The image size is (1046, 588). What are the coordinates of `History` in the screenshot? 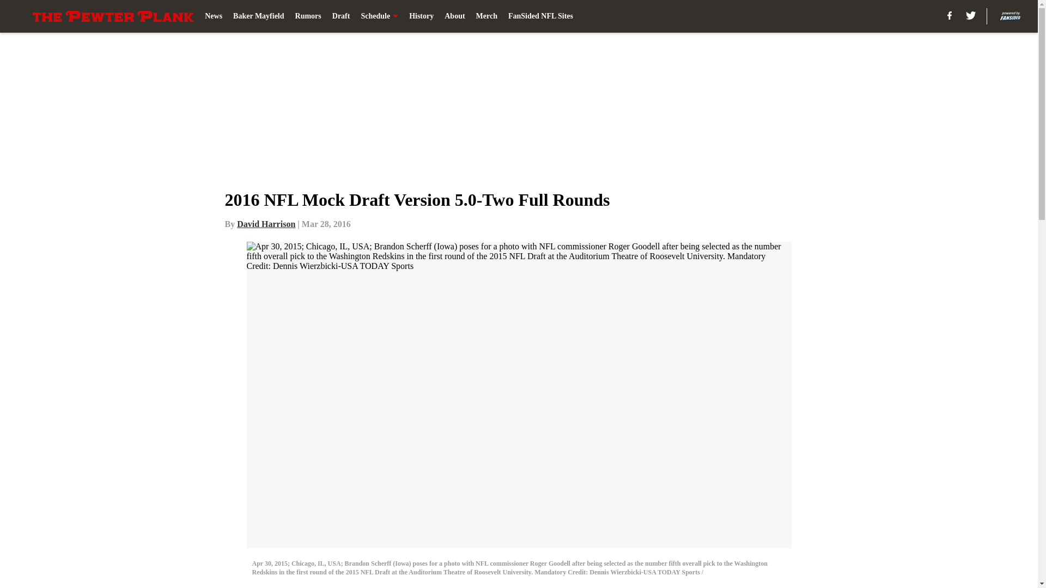 It's located at (421, 16).